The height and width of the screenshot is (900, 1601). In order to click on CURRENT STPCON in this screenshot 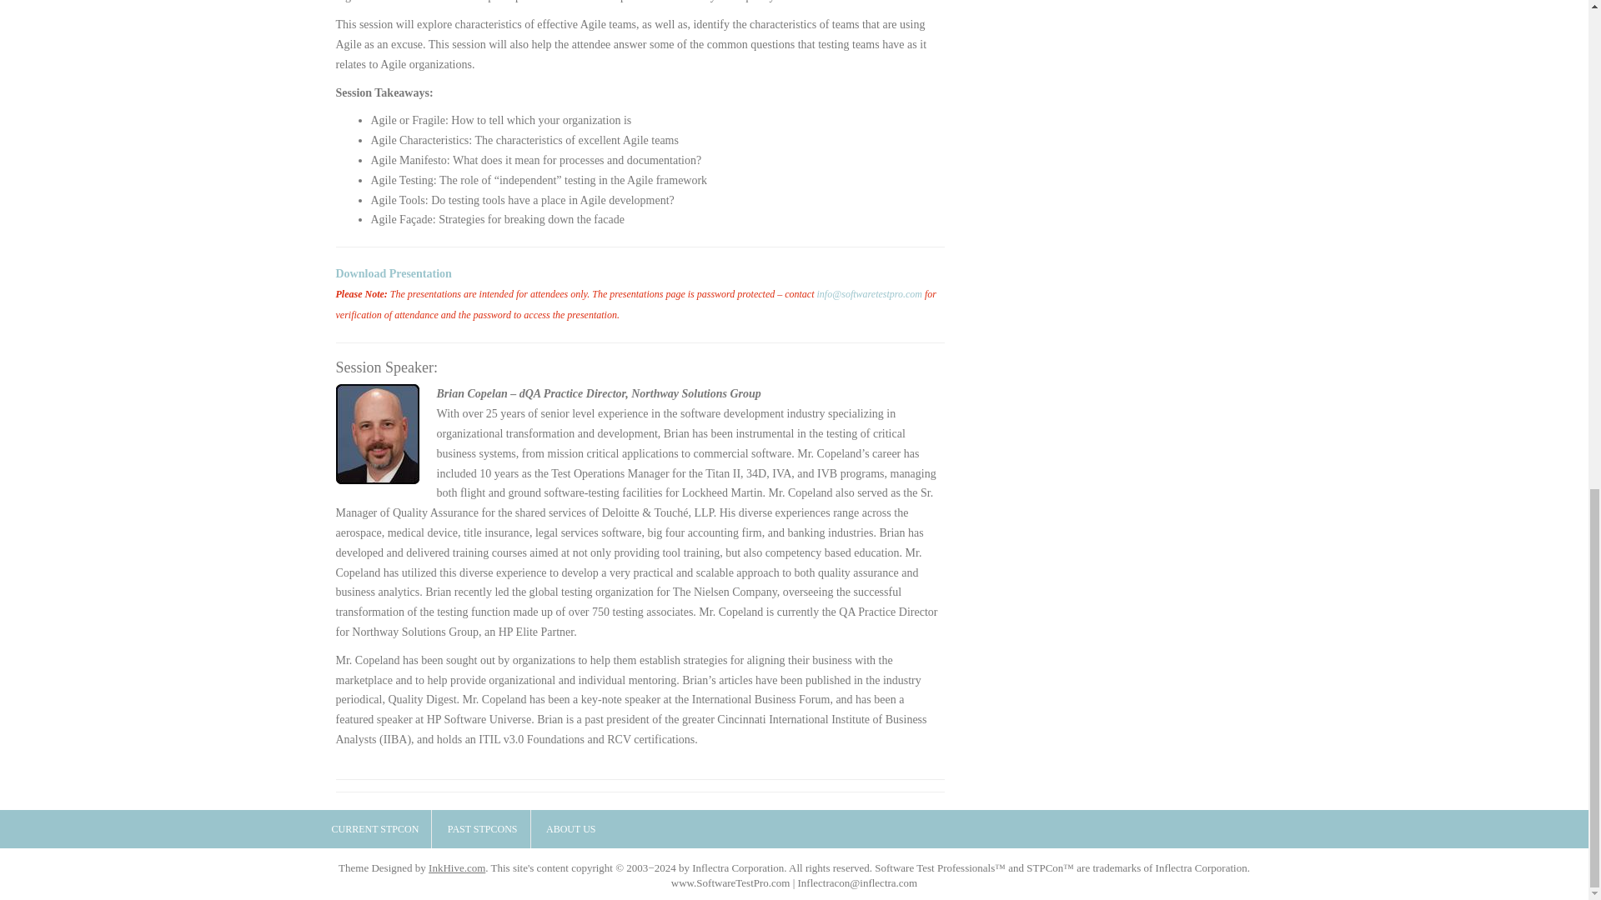, I will do `click(375, 830)`.